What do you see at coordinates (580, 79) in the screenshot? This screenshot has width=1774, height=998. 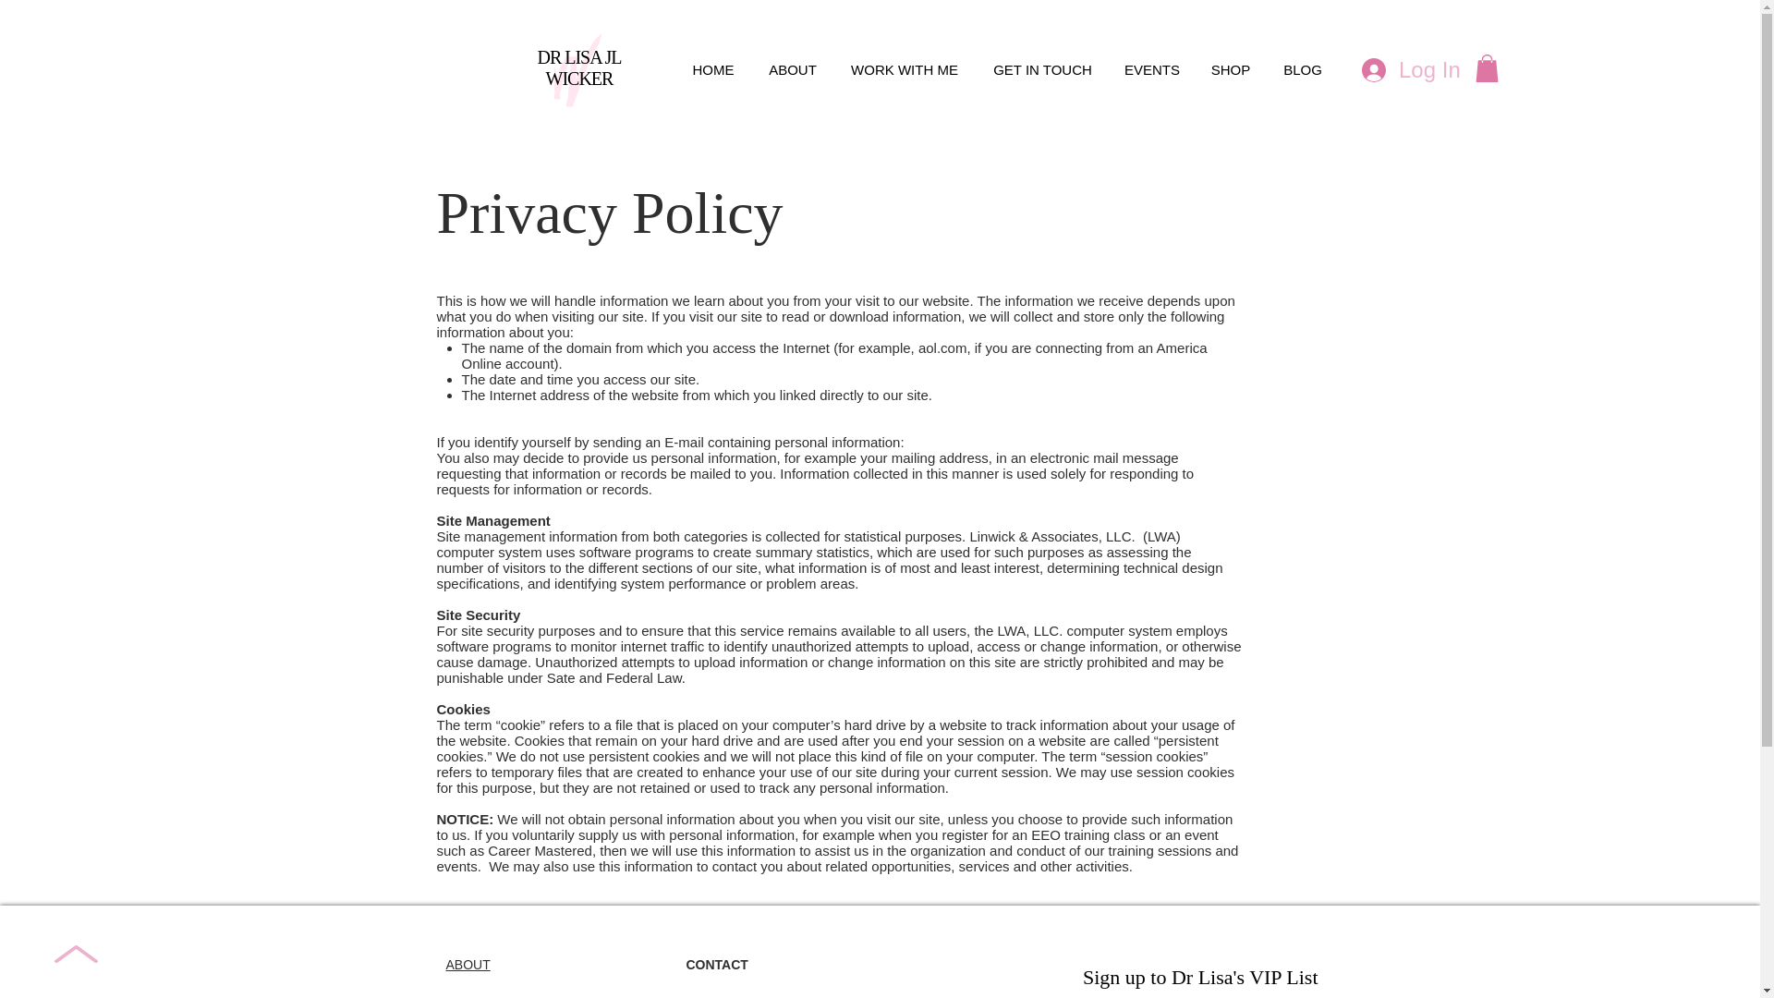 I see `WICKER` at bounding box center [580, 79].